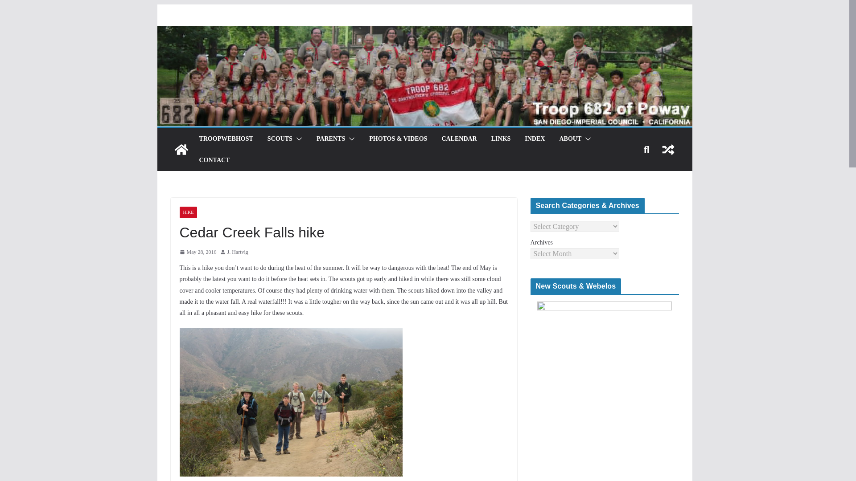 The width and height of the screenshot is (856, 481). What do you see at coordinates (459, 139) in the screenshot?
I see `CALENDAR` at bounding box center [459, 139].